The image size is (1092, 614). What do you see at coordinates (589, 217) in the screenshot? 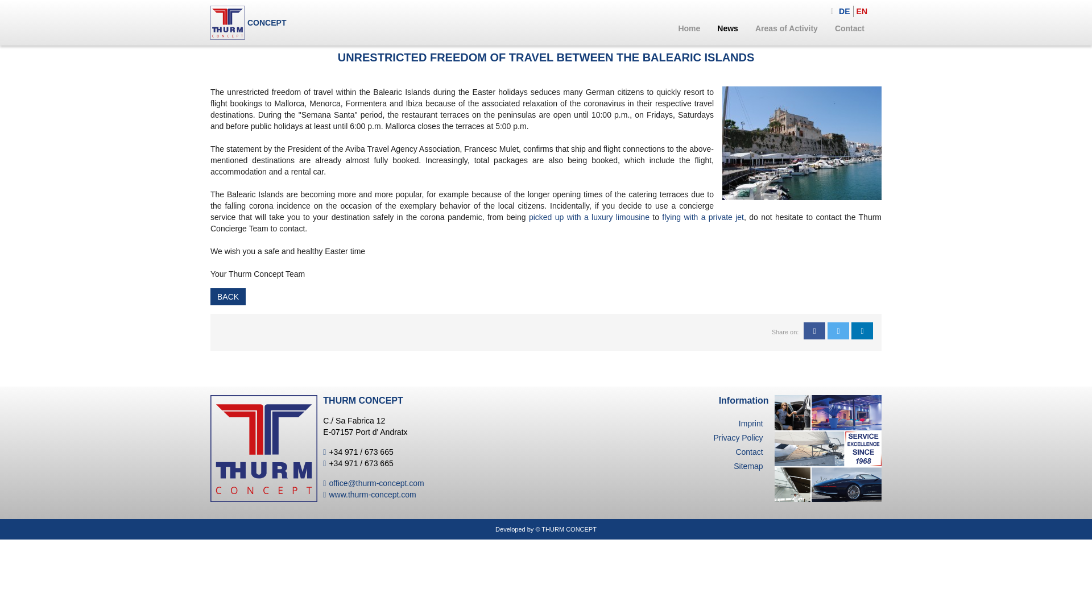
I see `picked up with a luxury limousine` at bounding box center [589, 217].